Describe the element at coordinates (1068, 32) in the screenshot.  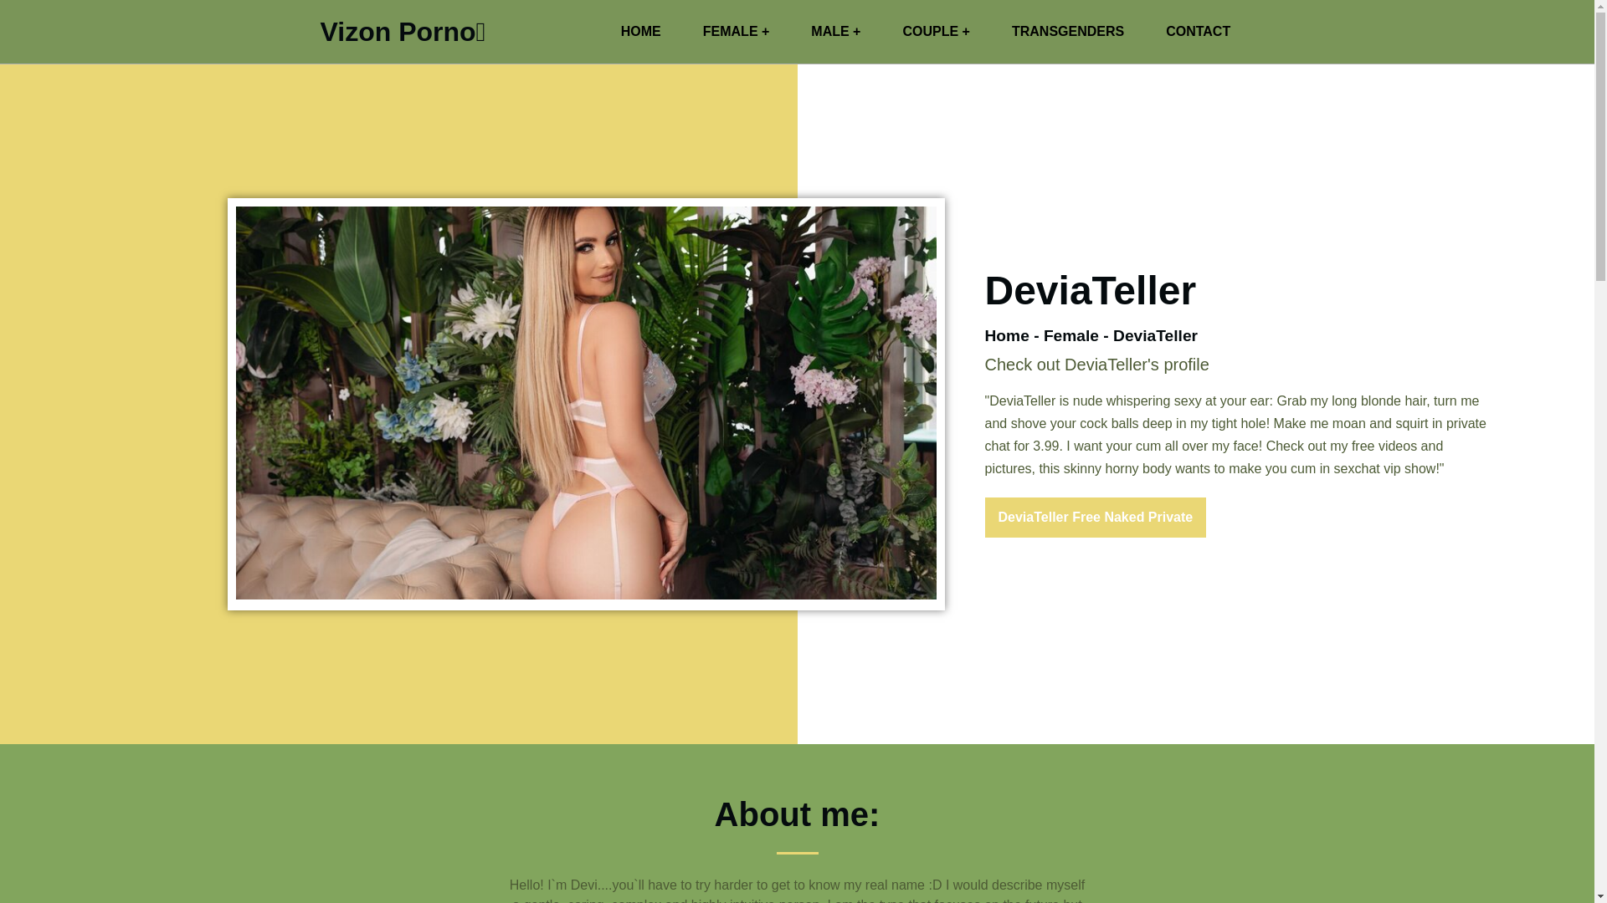
I see `TRANSGENDERS` at that location.